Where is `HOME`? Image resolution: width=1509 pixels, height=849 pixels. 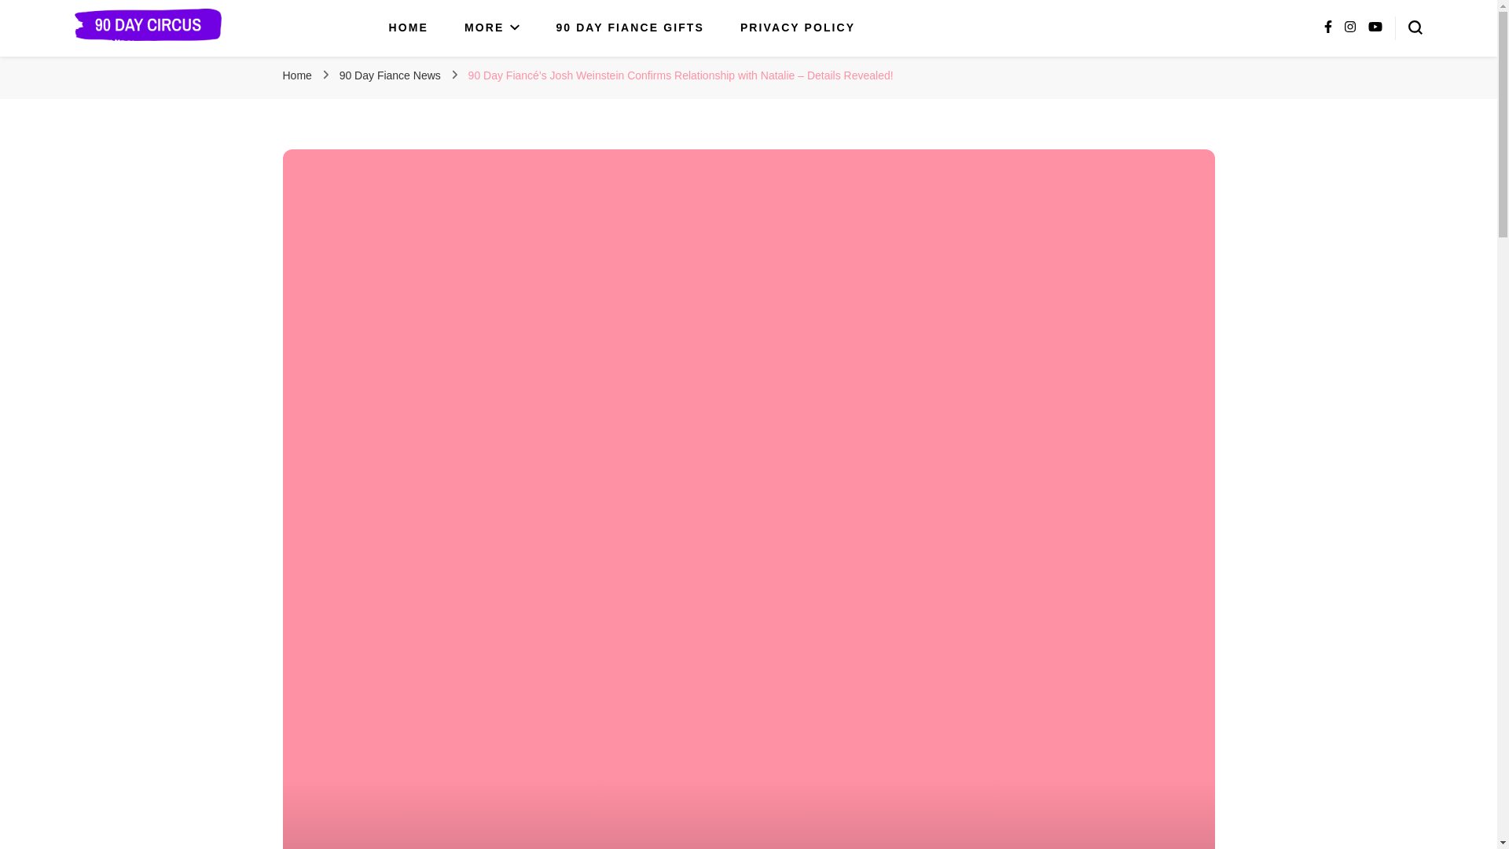 HOME is located at coordinates (409, 28).